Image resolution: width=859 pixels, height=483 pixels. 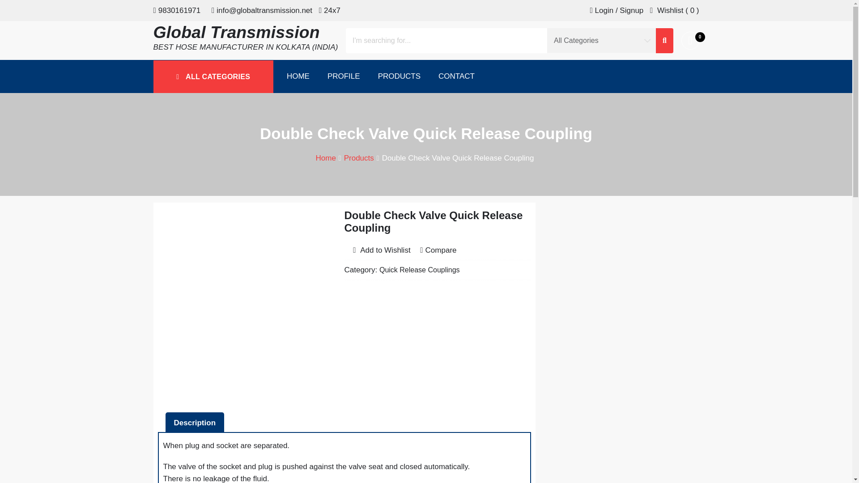 What do you see at coordinates (690, 41) in the screenshot?
I see `View your shopping cart` at bounding box center [690, 41].